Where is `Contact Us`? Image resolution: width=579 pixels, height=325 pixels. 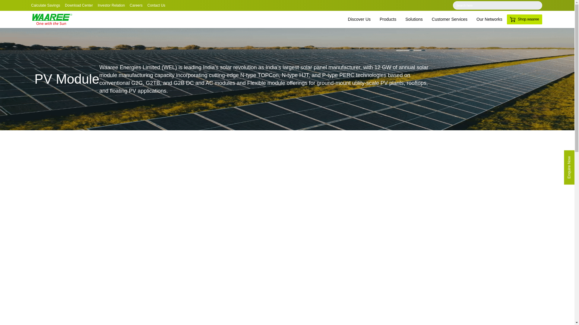 Contact Us is located at coordinates (156, 5).